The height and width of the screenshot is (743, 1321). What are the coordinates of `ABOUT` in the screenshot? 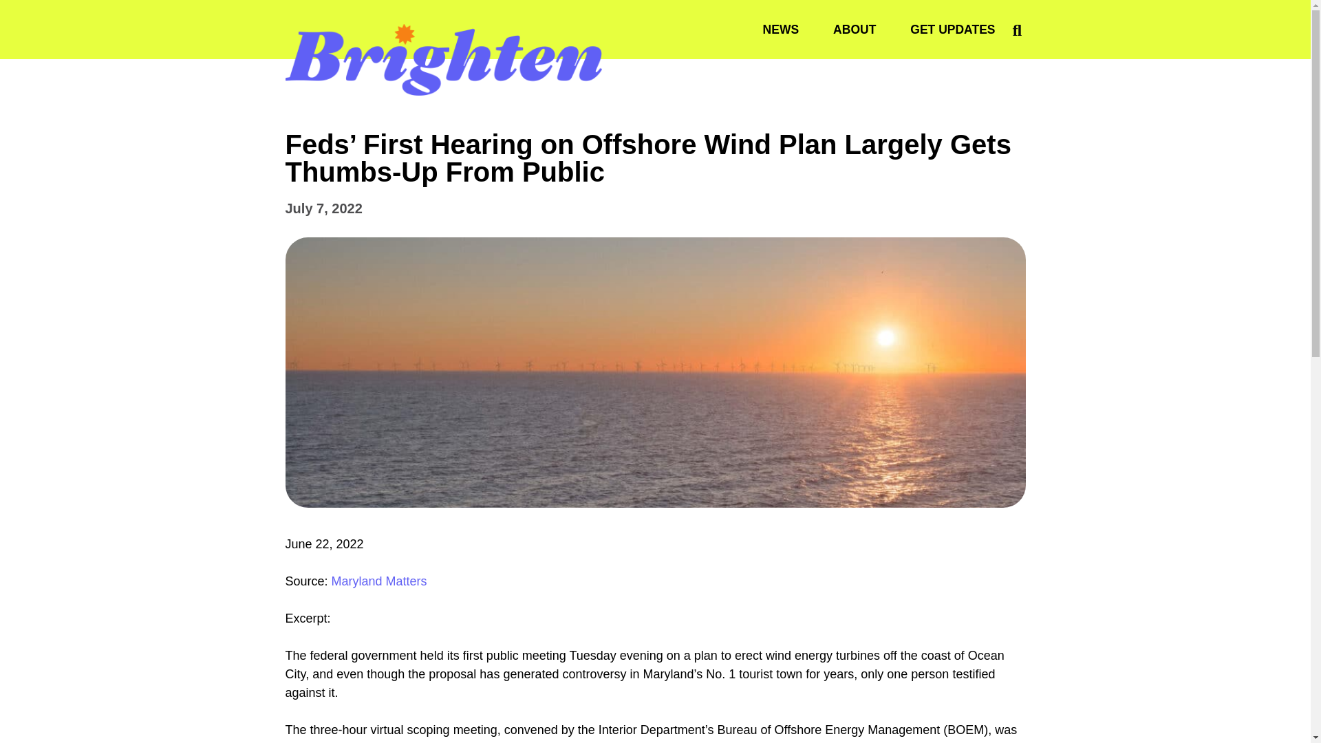 It's located at (855, 29).